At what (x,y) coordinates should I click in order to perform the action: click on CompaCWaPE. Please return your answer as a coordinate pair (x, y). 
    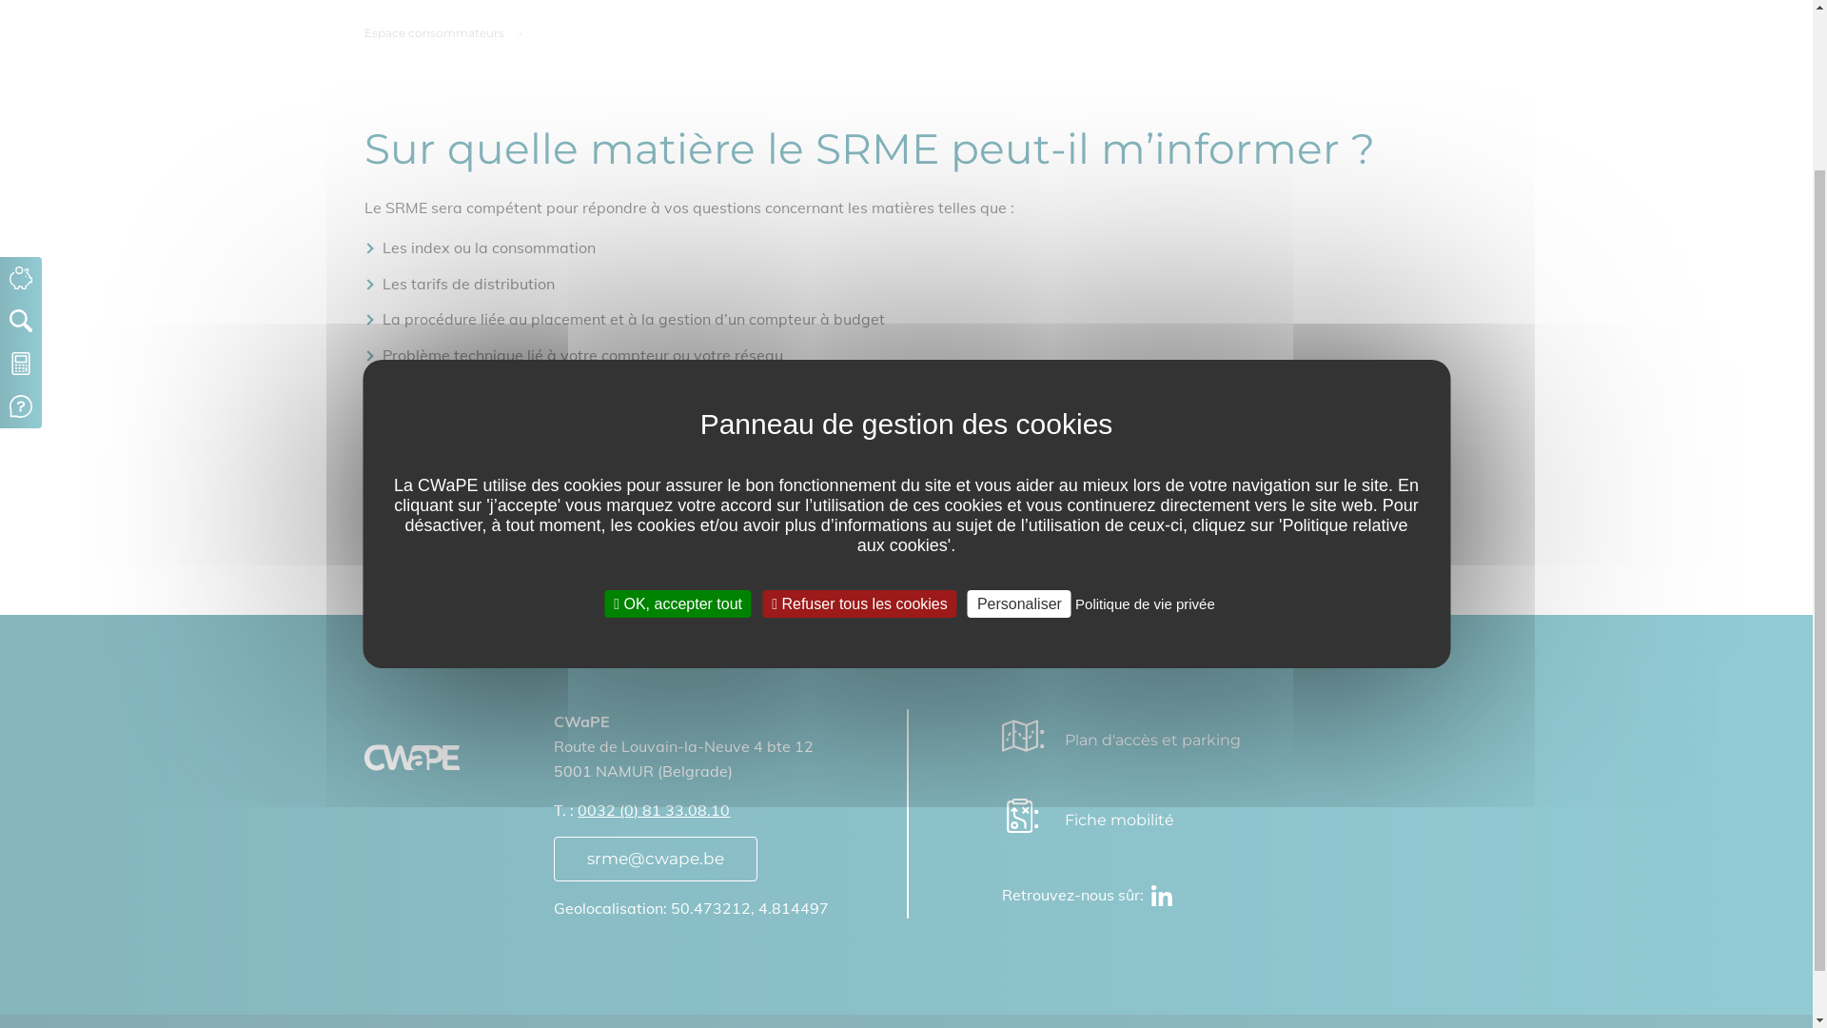
    Looking at the image, I should click on (398, 135).